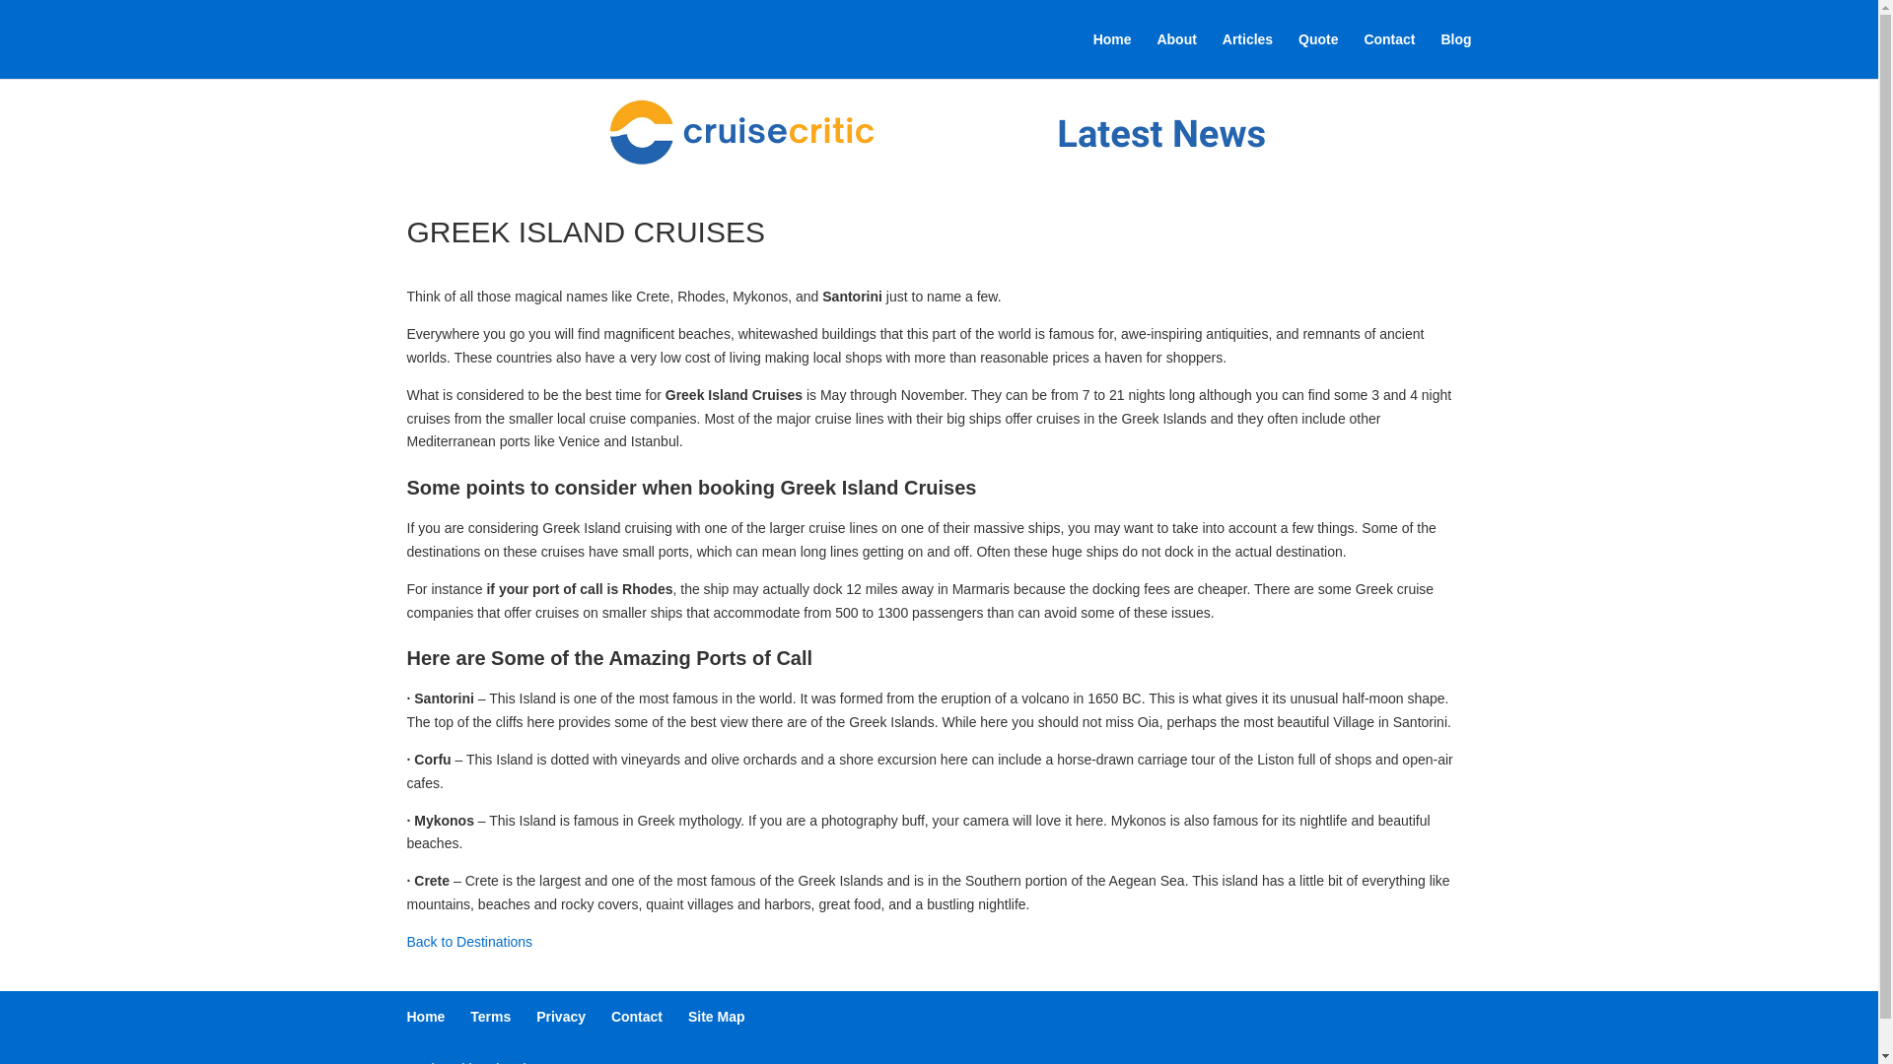 Image resolution: width=1893 pixels, height=1064 pixels. What do you see at coordinates (490, 1017) in the screenshot?
I see `Terms` at bounding box center [490, 1017].